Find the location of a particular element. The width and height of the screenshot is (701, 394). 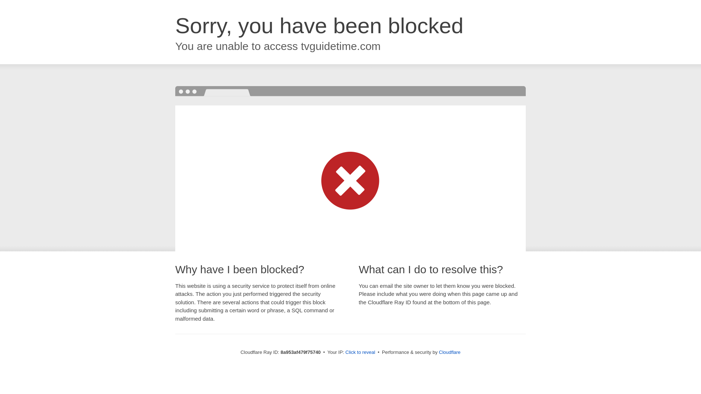

Cloudflare is located at coordinates (449, 352).